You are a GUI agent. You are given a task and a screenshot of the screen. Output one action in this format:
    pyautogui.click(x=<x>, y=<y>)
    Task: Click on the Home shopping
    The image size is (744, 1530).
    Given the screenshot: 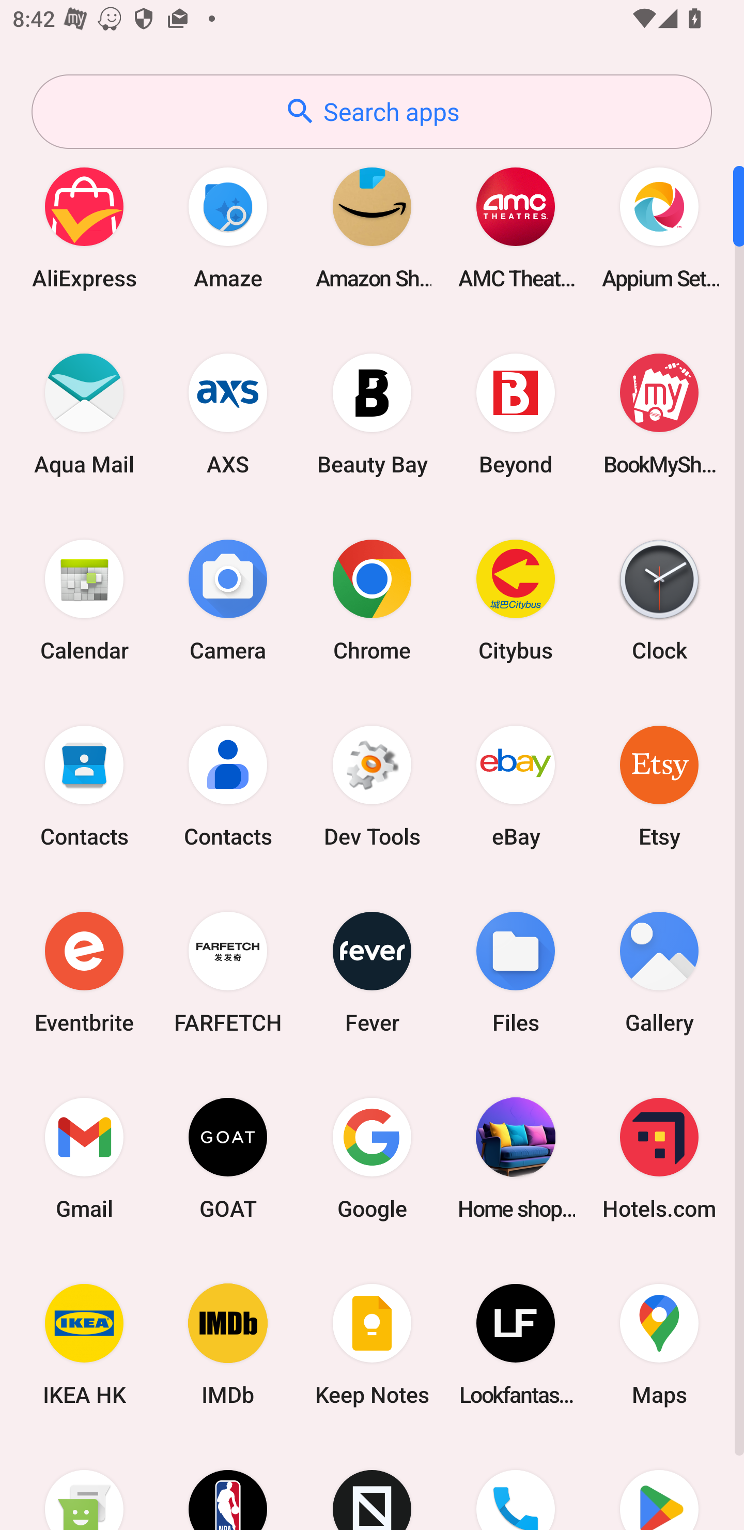 What is the action you would take?
    pyautogui.click(x=516, y=1158)
    